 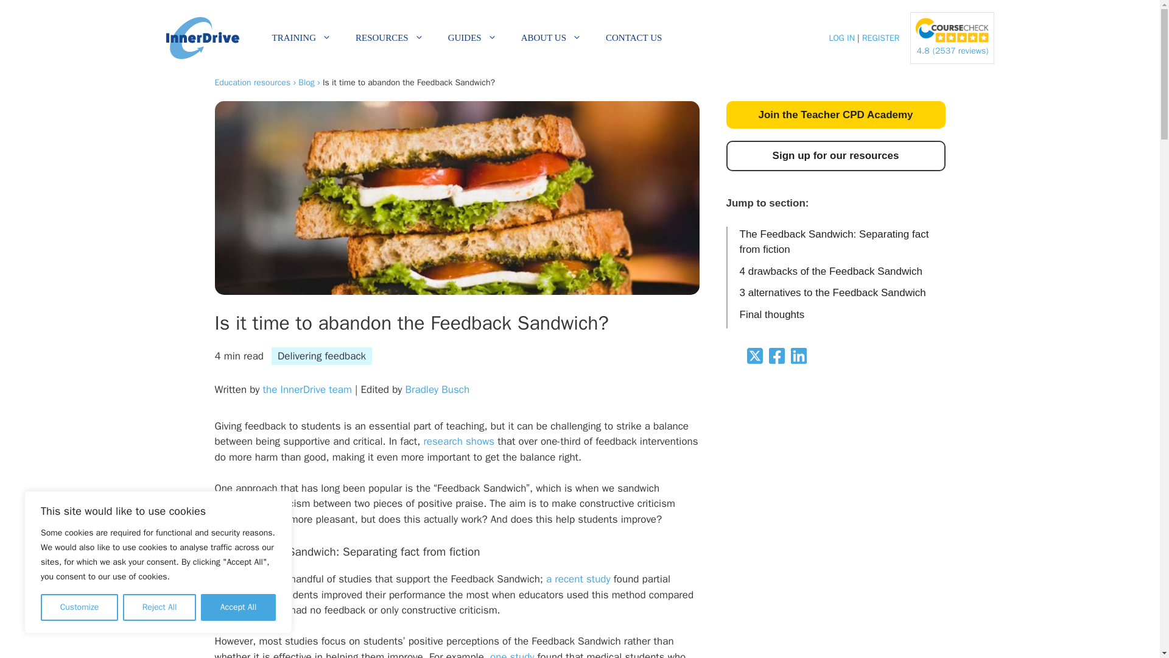 What do you see at coordinates (239, 607) in the screenshot?
I see `Accept All` at bounding box center [239, 607].